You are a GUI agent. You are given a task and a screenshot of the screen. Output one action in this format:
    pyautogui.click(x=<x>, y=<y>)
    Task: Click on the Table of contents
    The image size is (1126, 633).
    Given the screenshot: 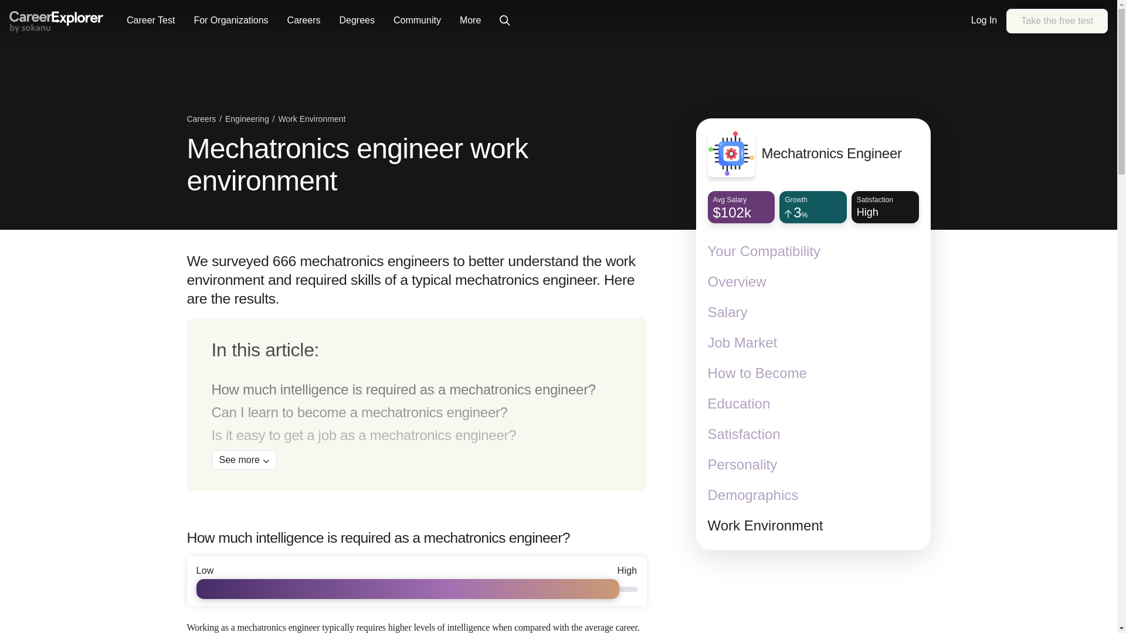 What is the action you would take?
    pyautogui.click(x=416, y=404)
    